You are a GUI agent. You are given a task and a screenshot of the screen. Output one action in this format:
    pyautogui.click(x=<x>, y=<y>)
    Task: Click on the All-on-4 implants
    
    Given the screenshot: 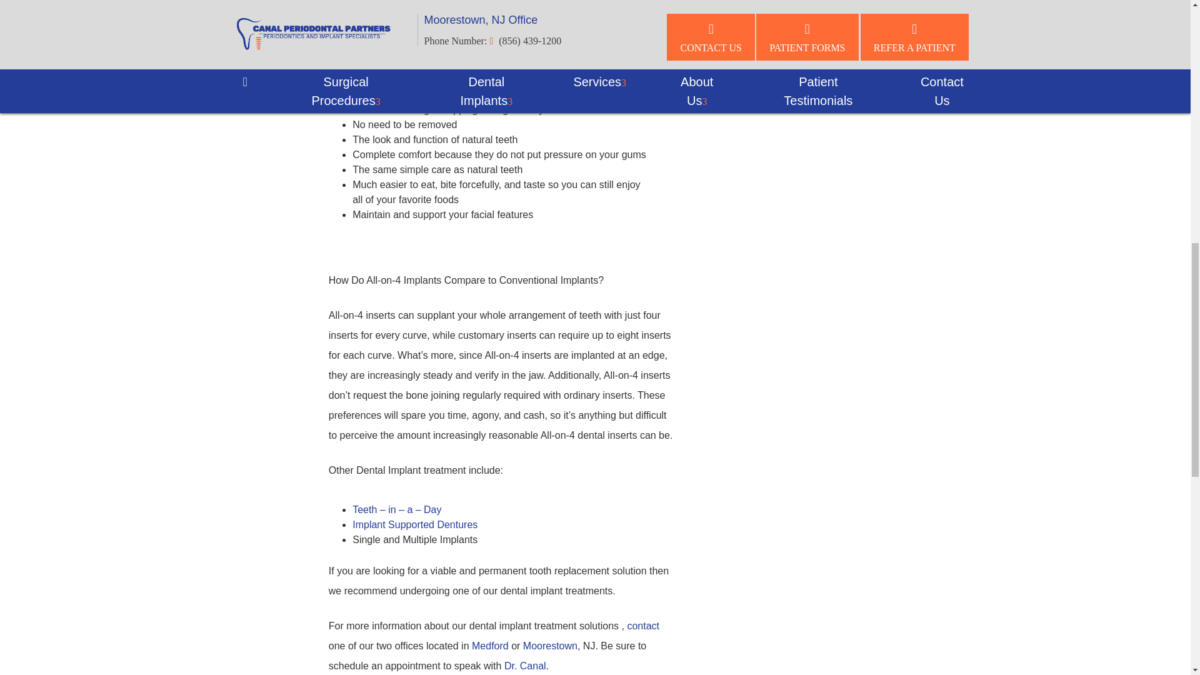 What is the action you would take?
    pyautogui.click(x=367, y=15)
    